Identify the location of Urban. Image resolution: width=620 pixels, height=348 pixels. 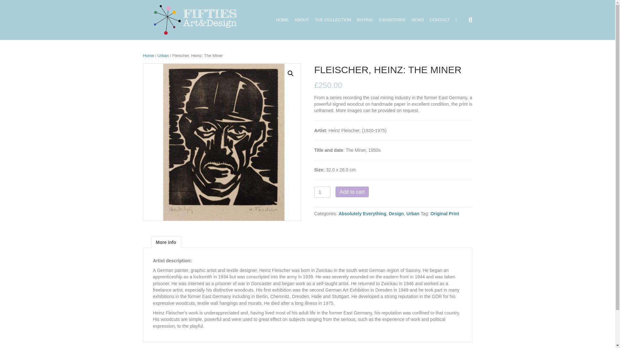
(412, 213).